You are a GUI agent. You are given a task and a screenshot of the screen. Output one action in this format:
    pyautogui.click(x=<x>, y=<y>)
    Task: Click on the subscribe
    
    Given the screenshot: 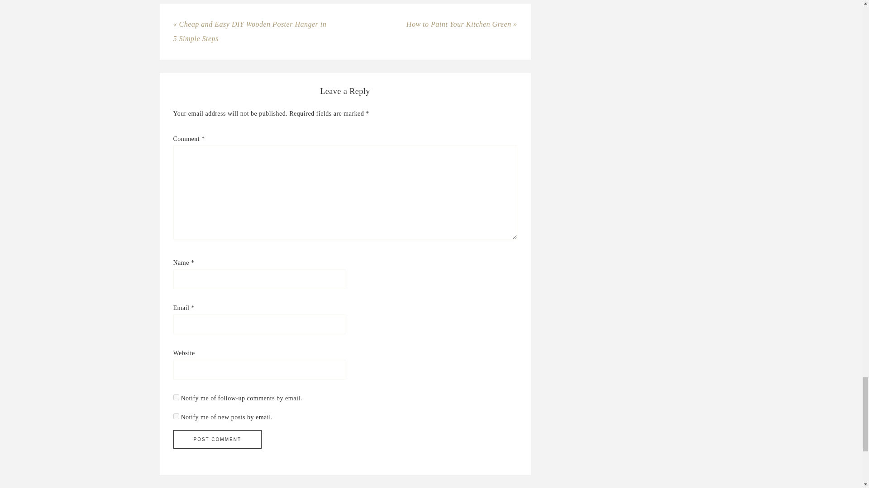 What is the action you would take?
    pyautogui.click(x=176, y=397)
    